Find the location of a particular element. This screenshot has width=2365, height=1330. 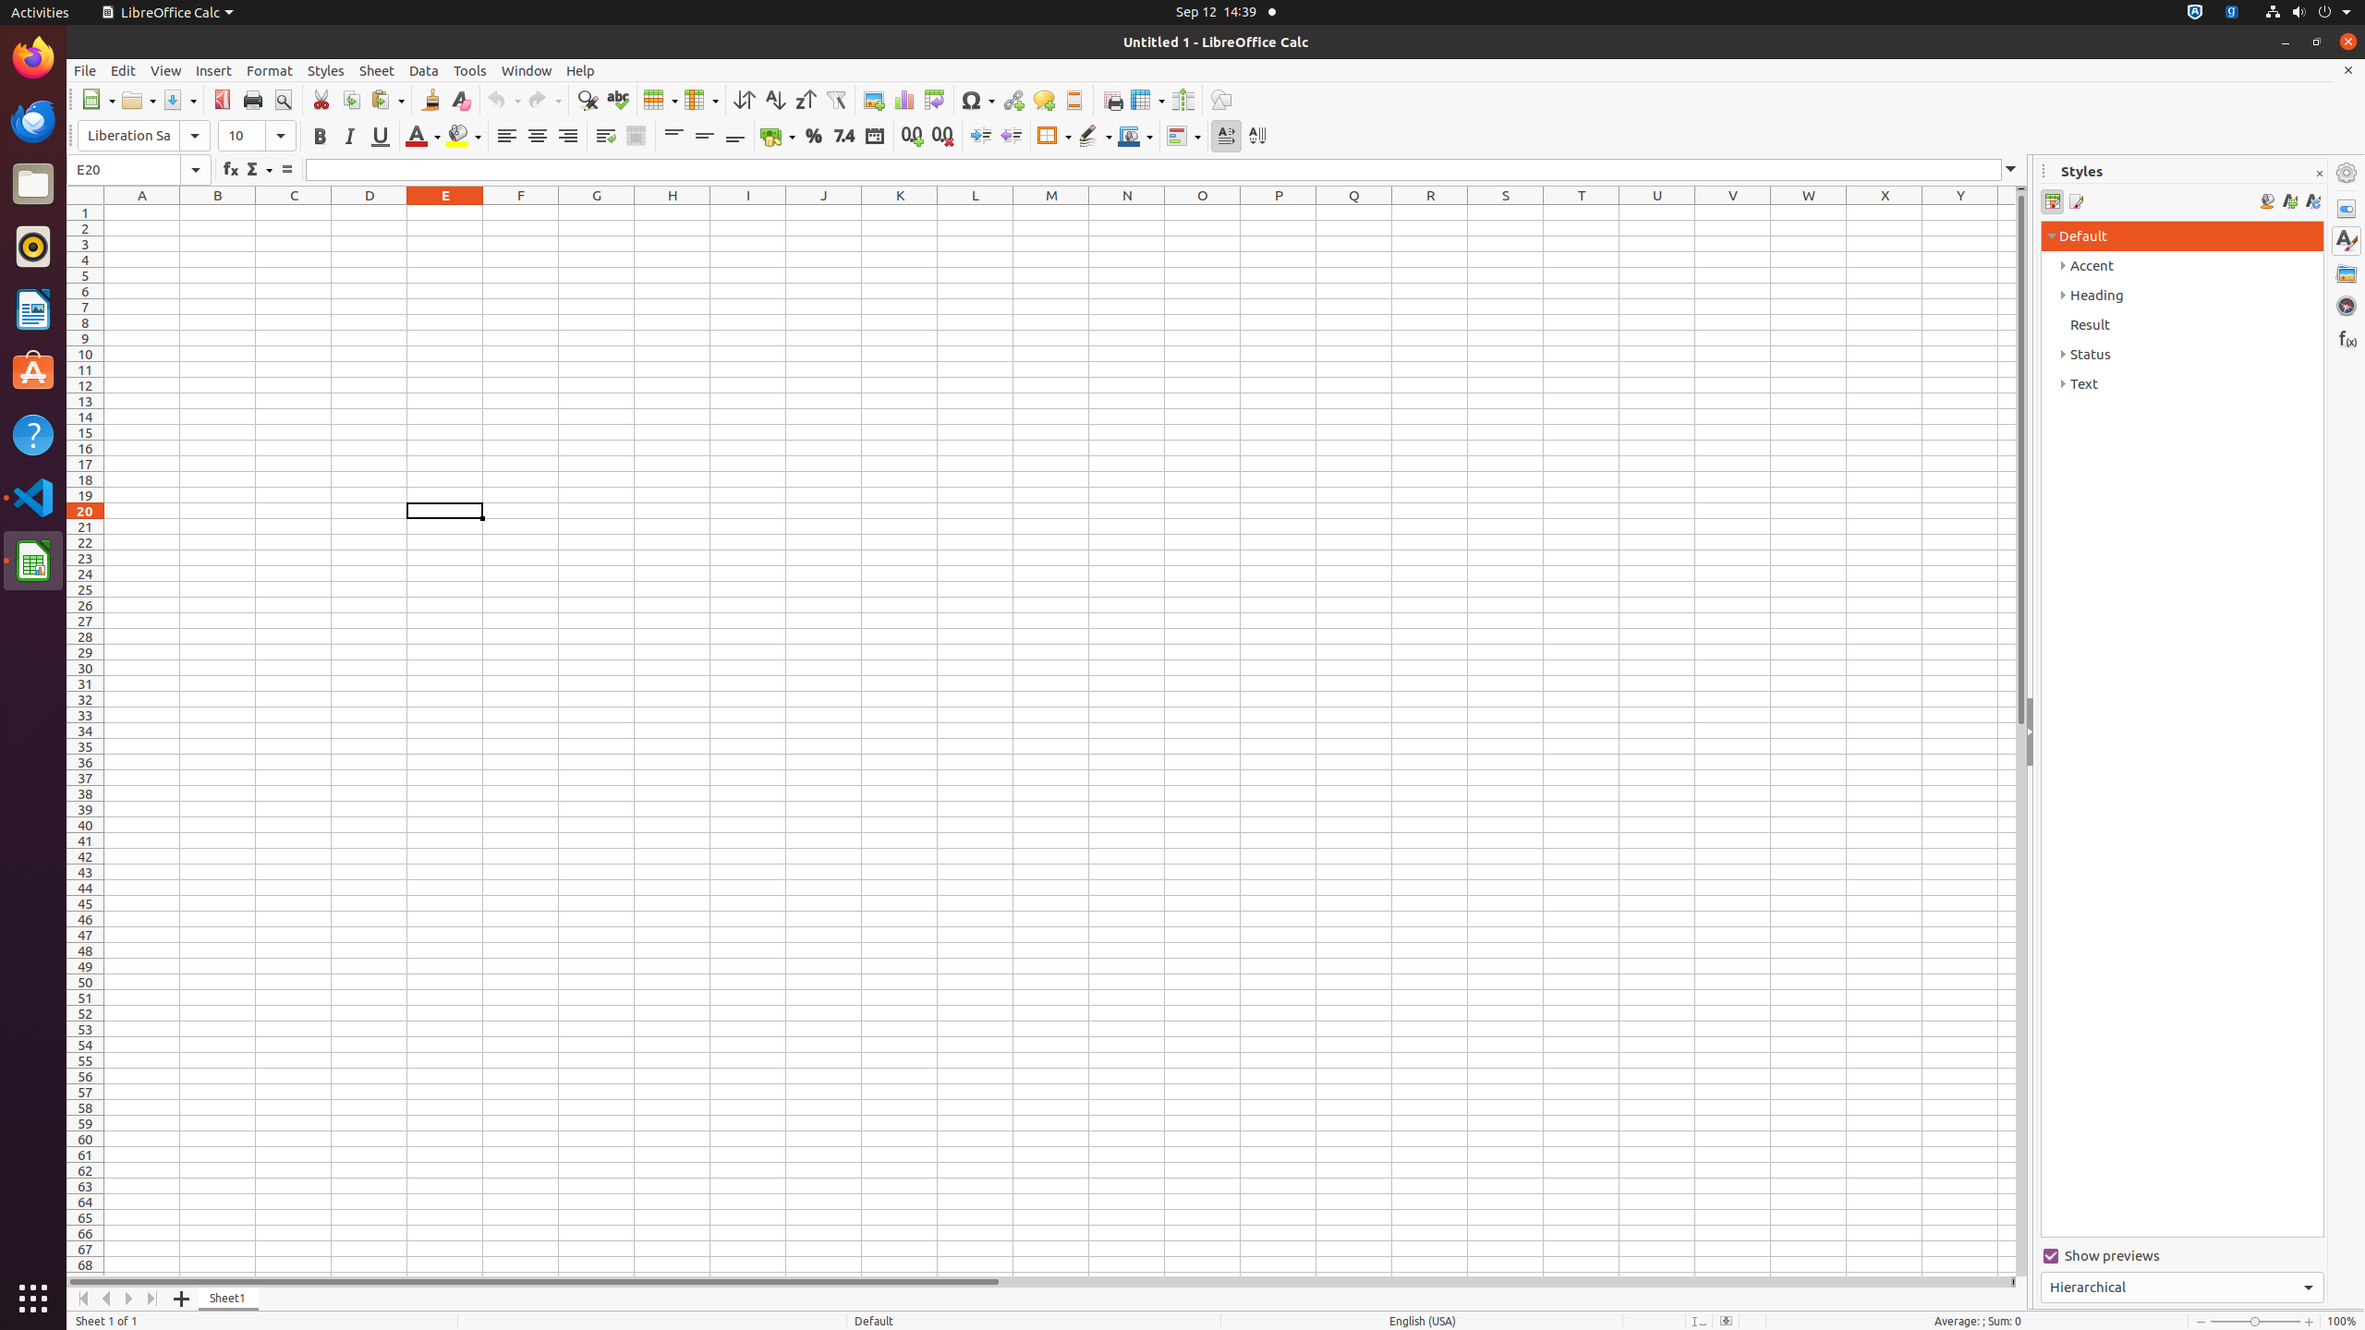

Files is located at coordinates (33, 185).